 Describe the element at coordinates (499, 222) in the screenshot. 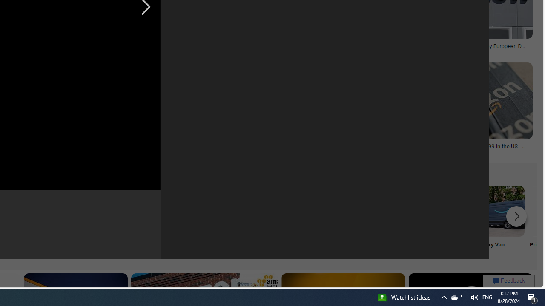

I see `Delivery Van` at that location.